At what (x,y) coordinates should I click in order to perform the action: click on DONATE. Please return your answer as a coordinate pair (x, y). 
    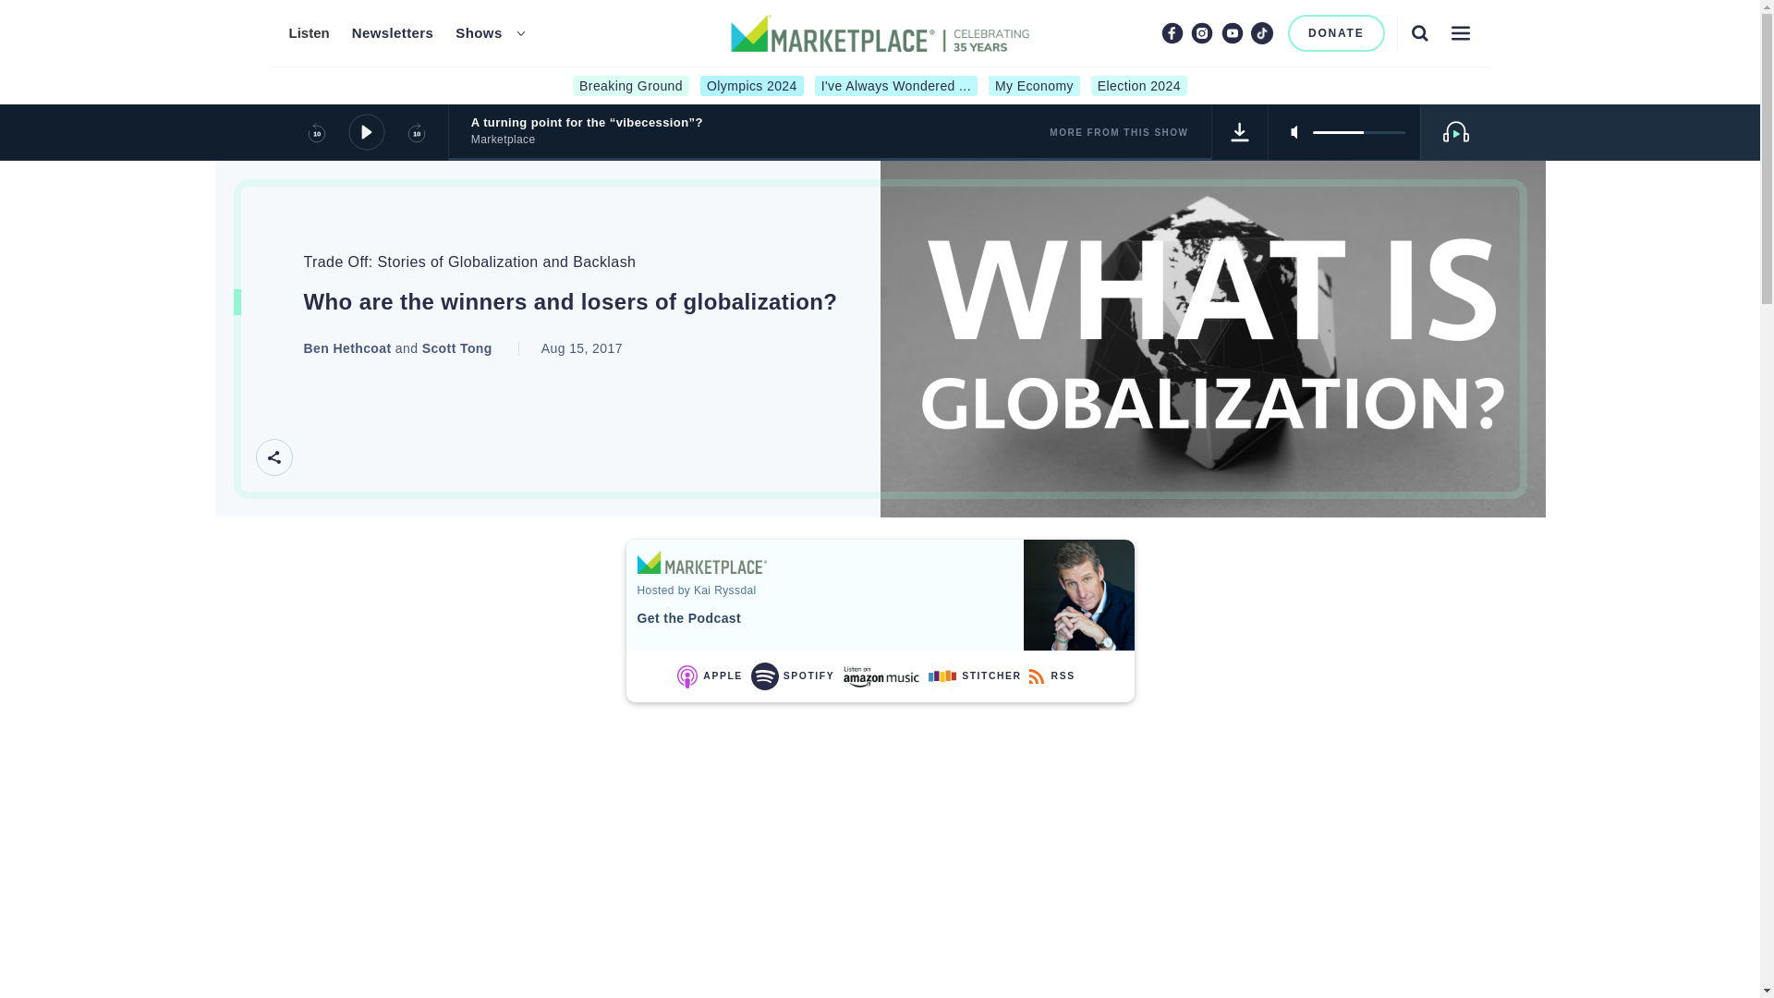
    Looking at the image, I should click on (1336, 33).